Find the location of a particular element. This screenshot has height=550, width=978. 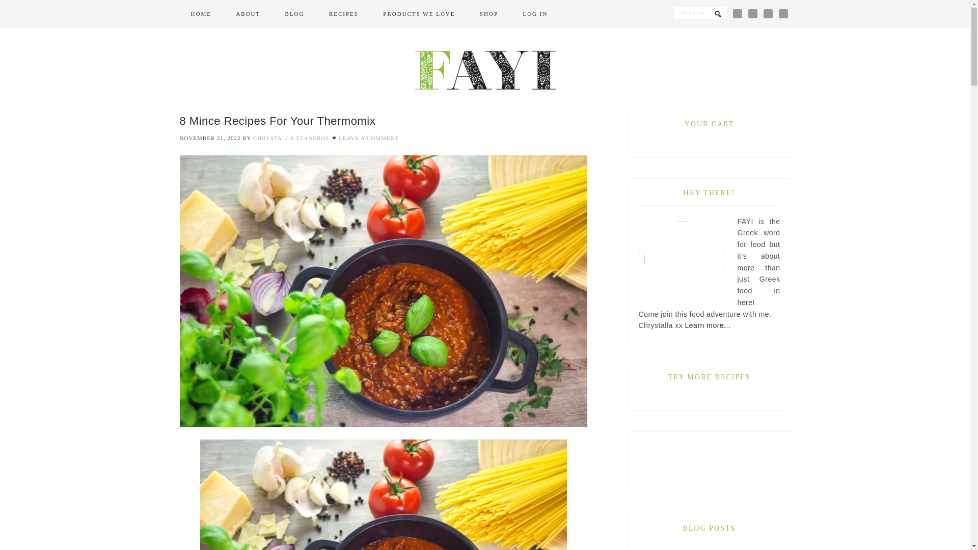

FAYI is located at coordinates (485, 68).